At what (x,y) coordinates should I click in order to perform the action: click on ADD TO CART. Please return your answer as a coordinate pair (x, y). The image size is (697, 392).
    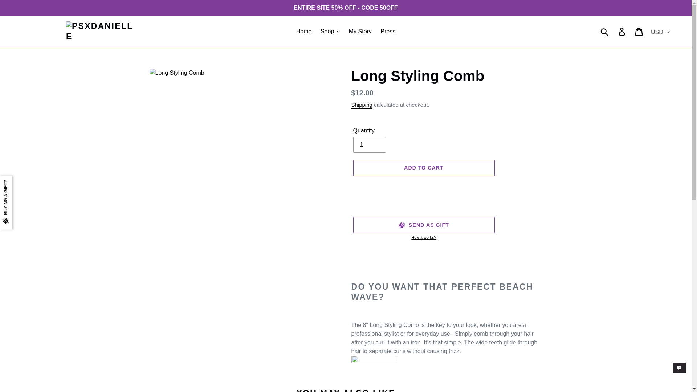
    Looking at the image, I should click on (423, 168).